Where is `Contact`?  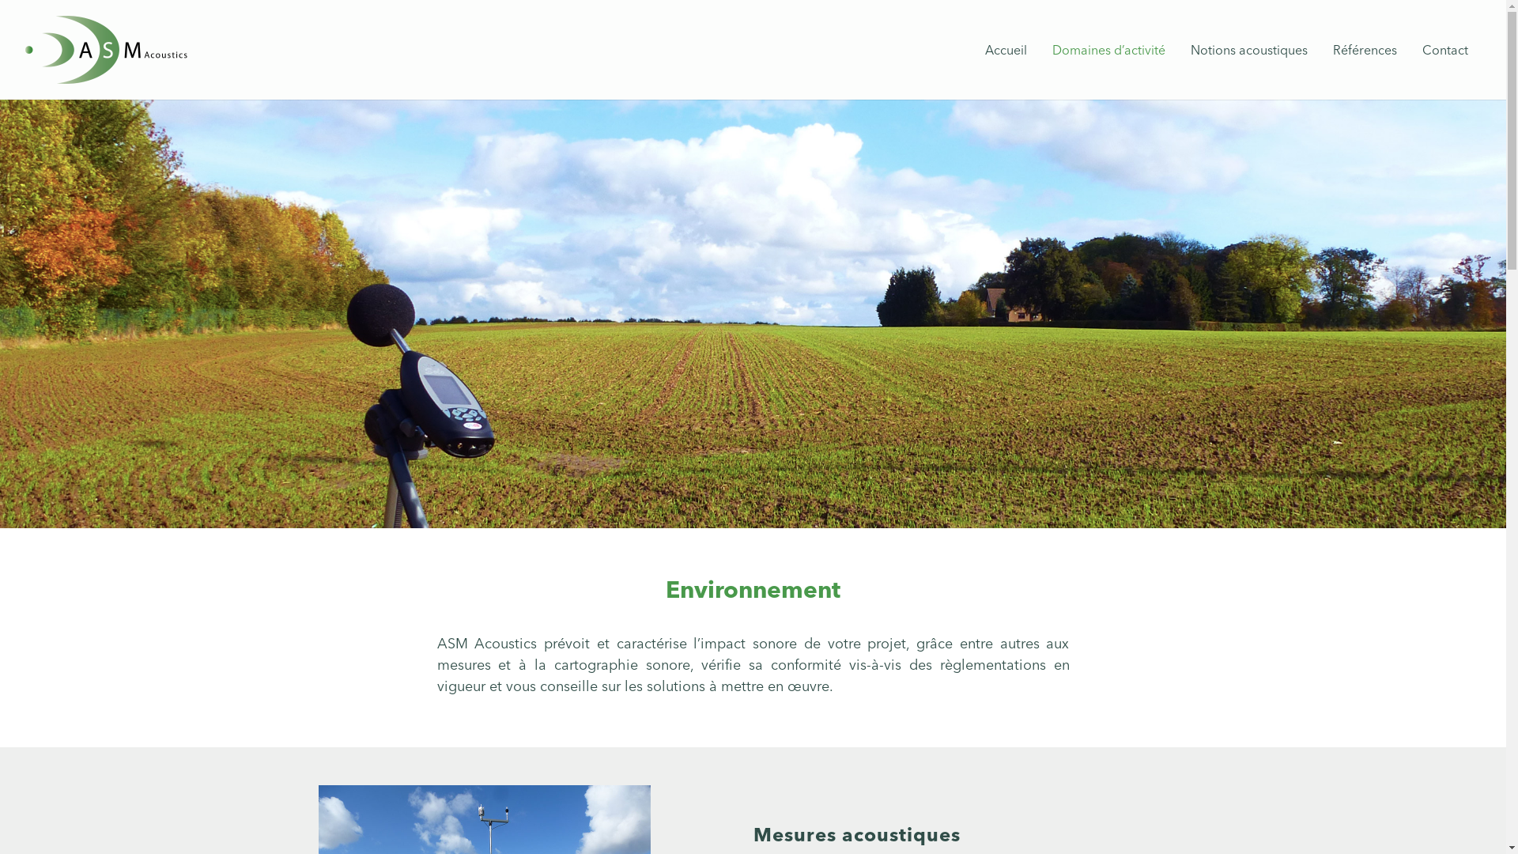
Contact is located at coordinates (1445, 49).